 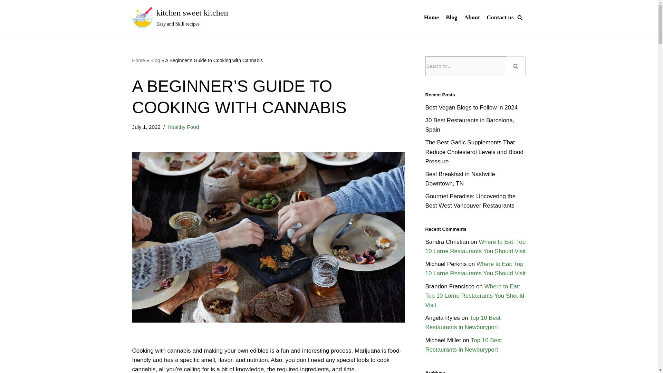 What do you see at coordinates (432, 17) in the screenshot?
I see `Home` at bounding box center [432, 17].